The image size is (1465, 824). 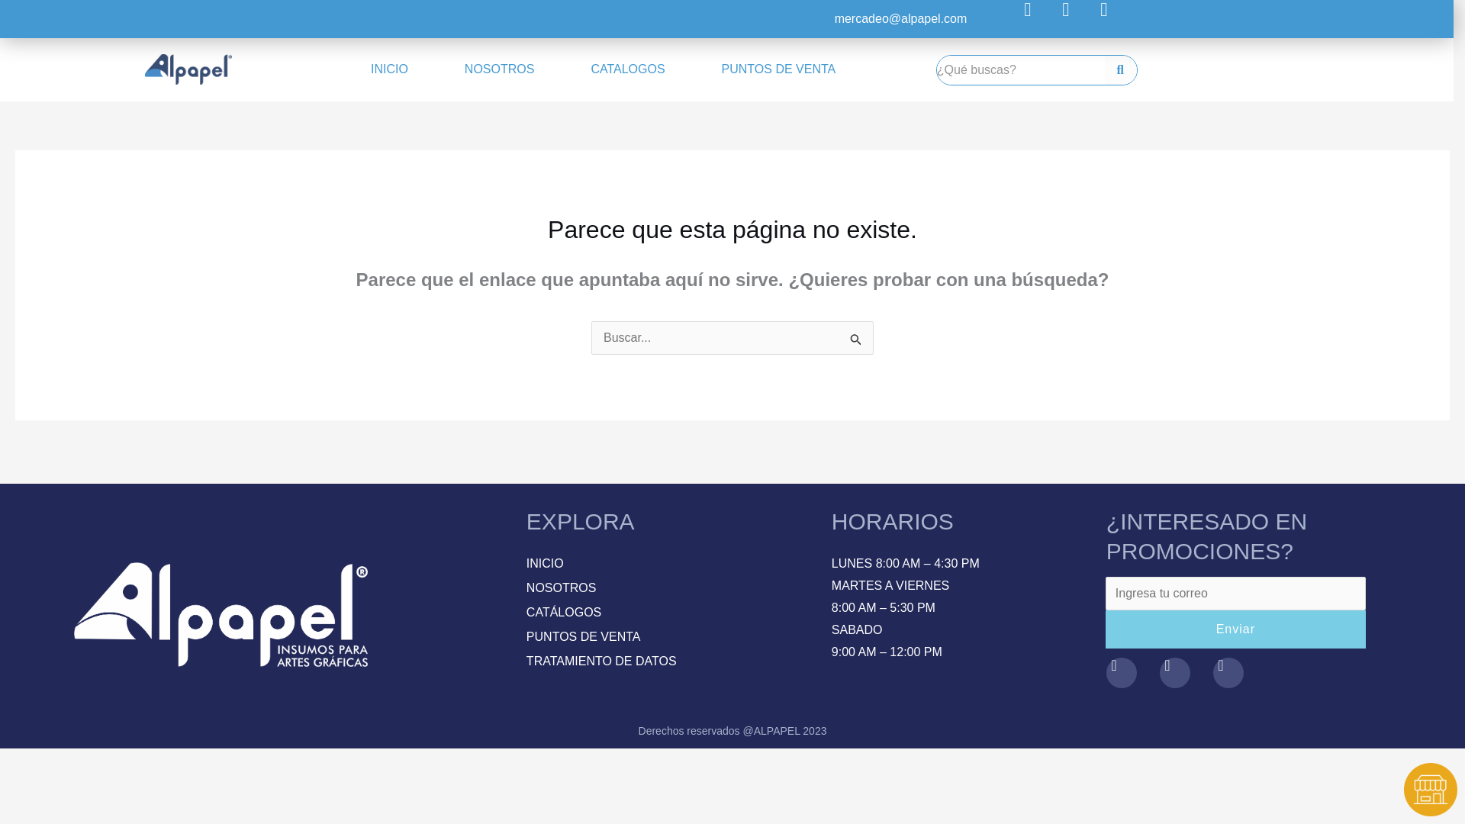 I want to click on Buscar, so click(x=1021, y=70).